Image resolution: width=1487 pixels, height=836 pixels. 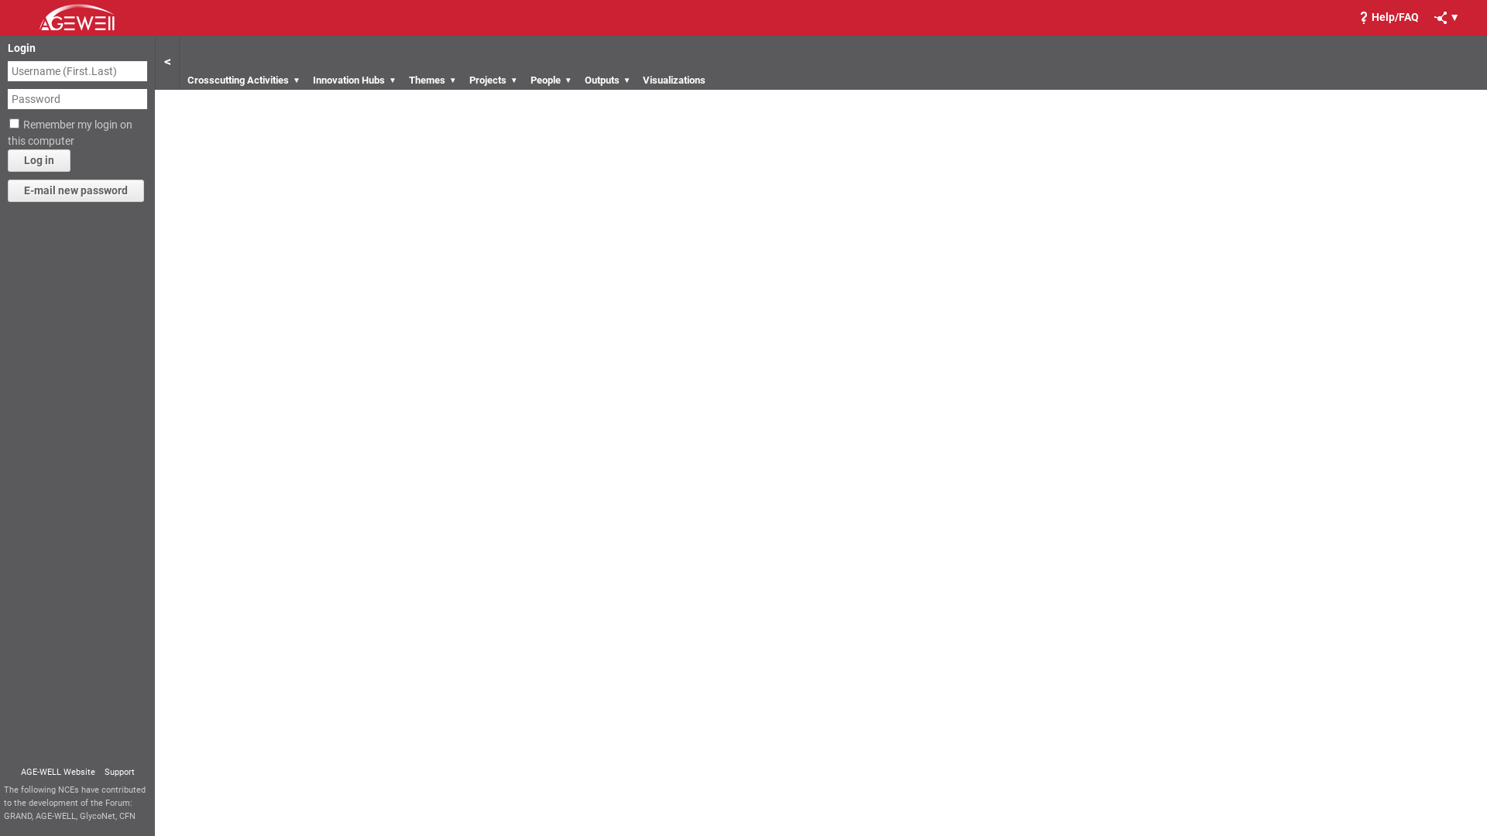 I want to click on AGE-WELL Website, so click(x=57, y=773).